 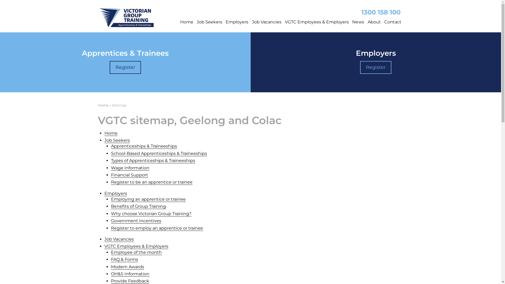 I want to click on Home, so click(x=111, y=133).